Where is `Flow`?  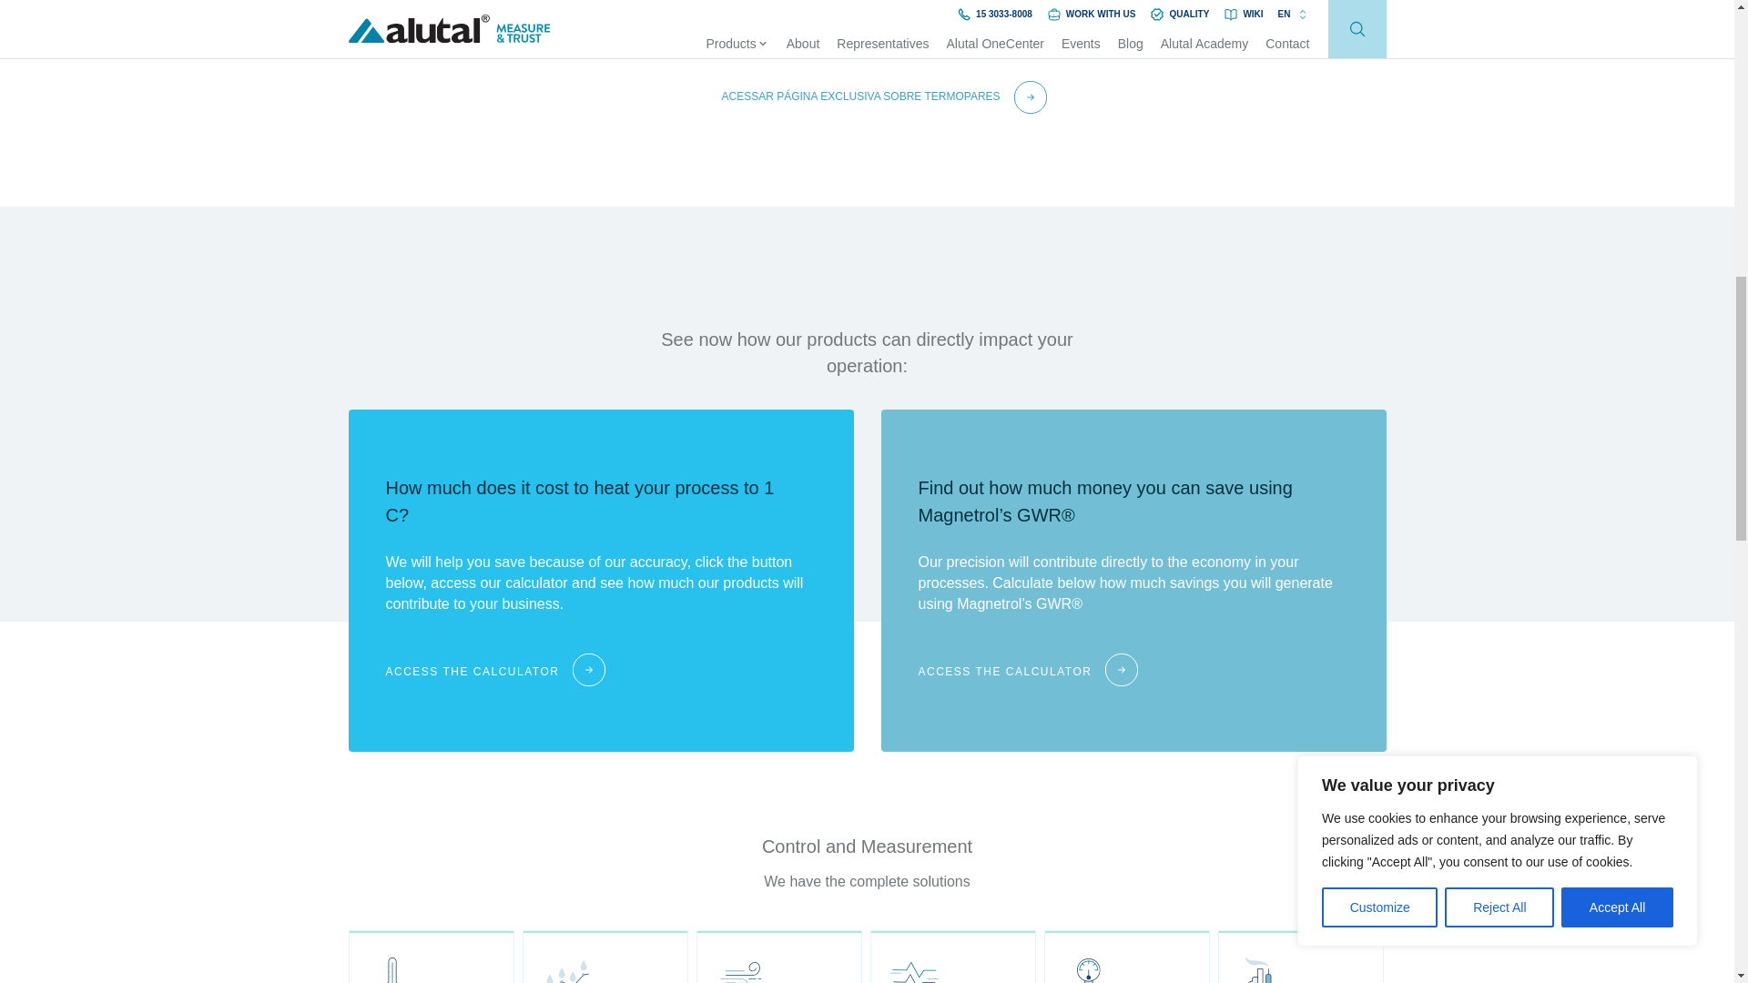 Flow is located at coordinates (778, 956).